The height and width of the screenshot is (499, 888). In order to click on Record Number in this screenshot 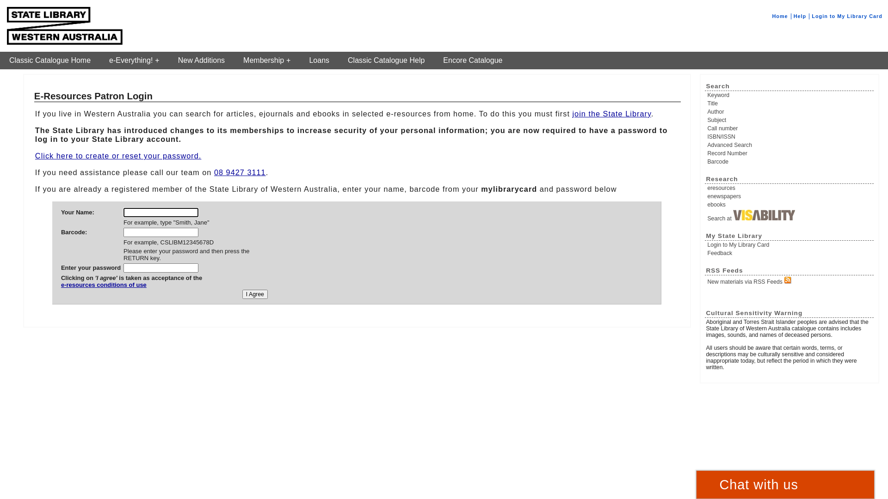, I will do `click(790, 153)`.